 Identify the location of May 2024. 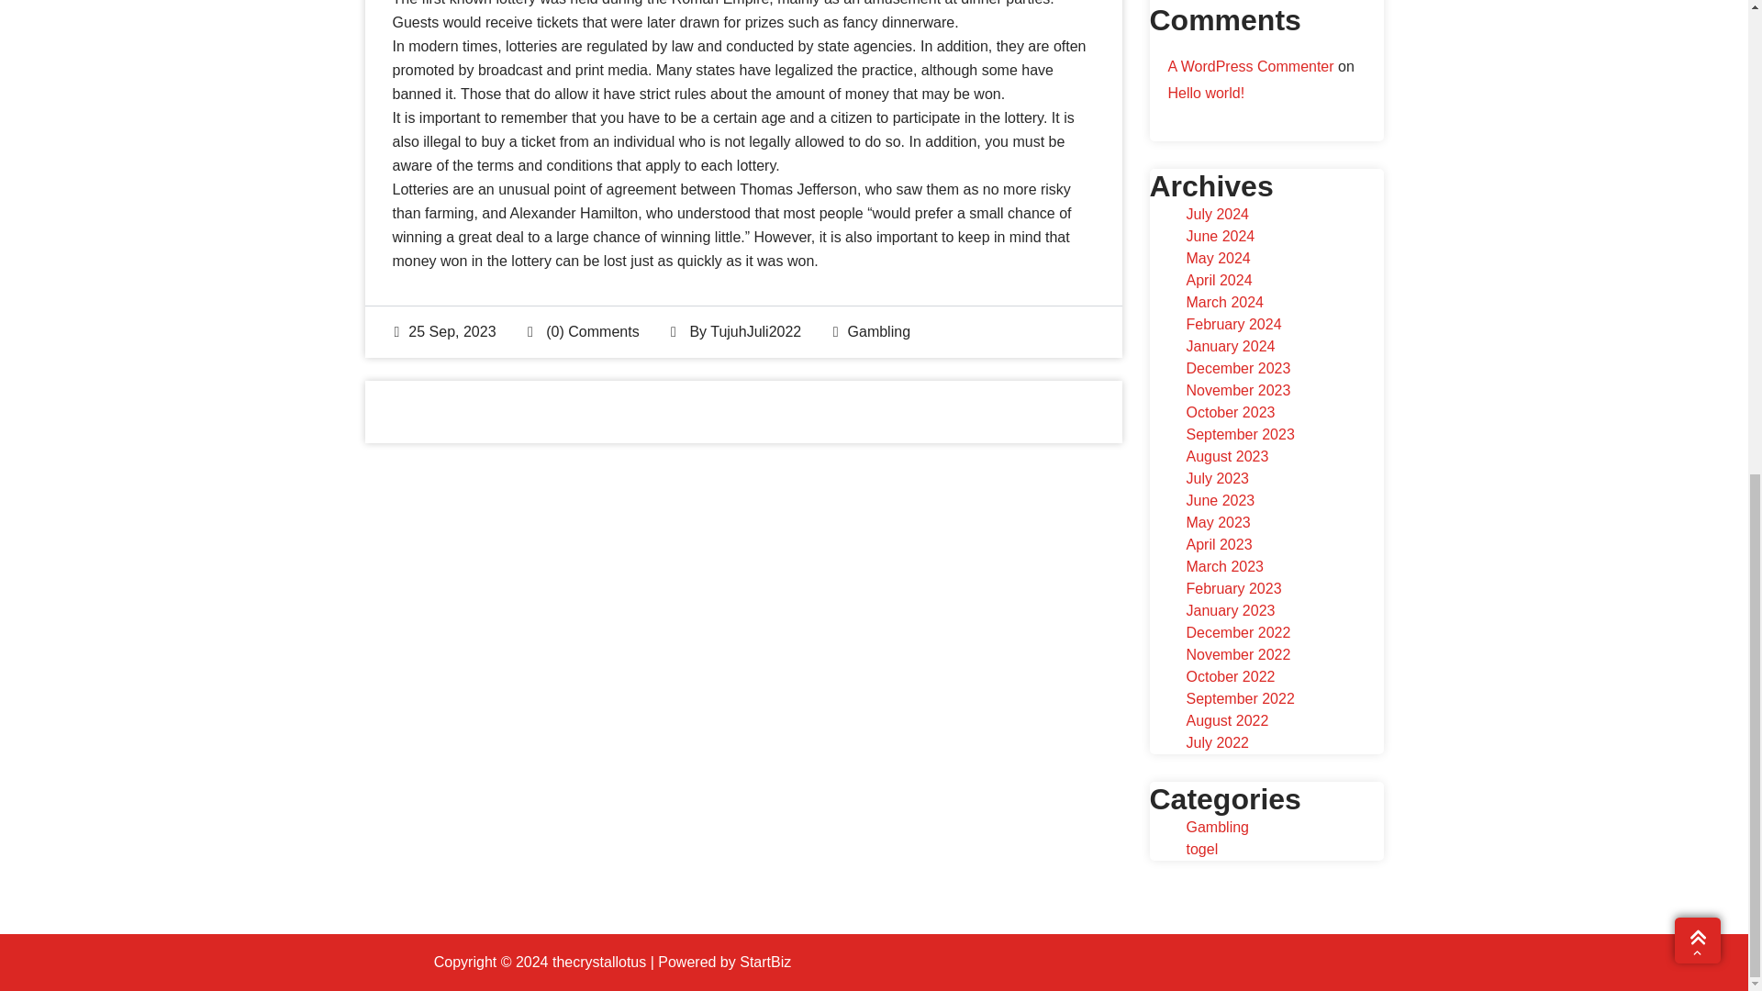
(1217, 259).